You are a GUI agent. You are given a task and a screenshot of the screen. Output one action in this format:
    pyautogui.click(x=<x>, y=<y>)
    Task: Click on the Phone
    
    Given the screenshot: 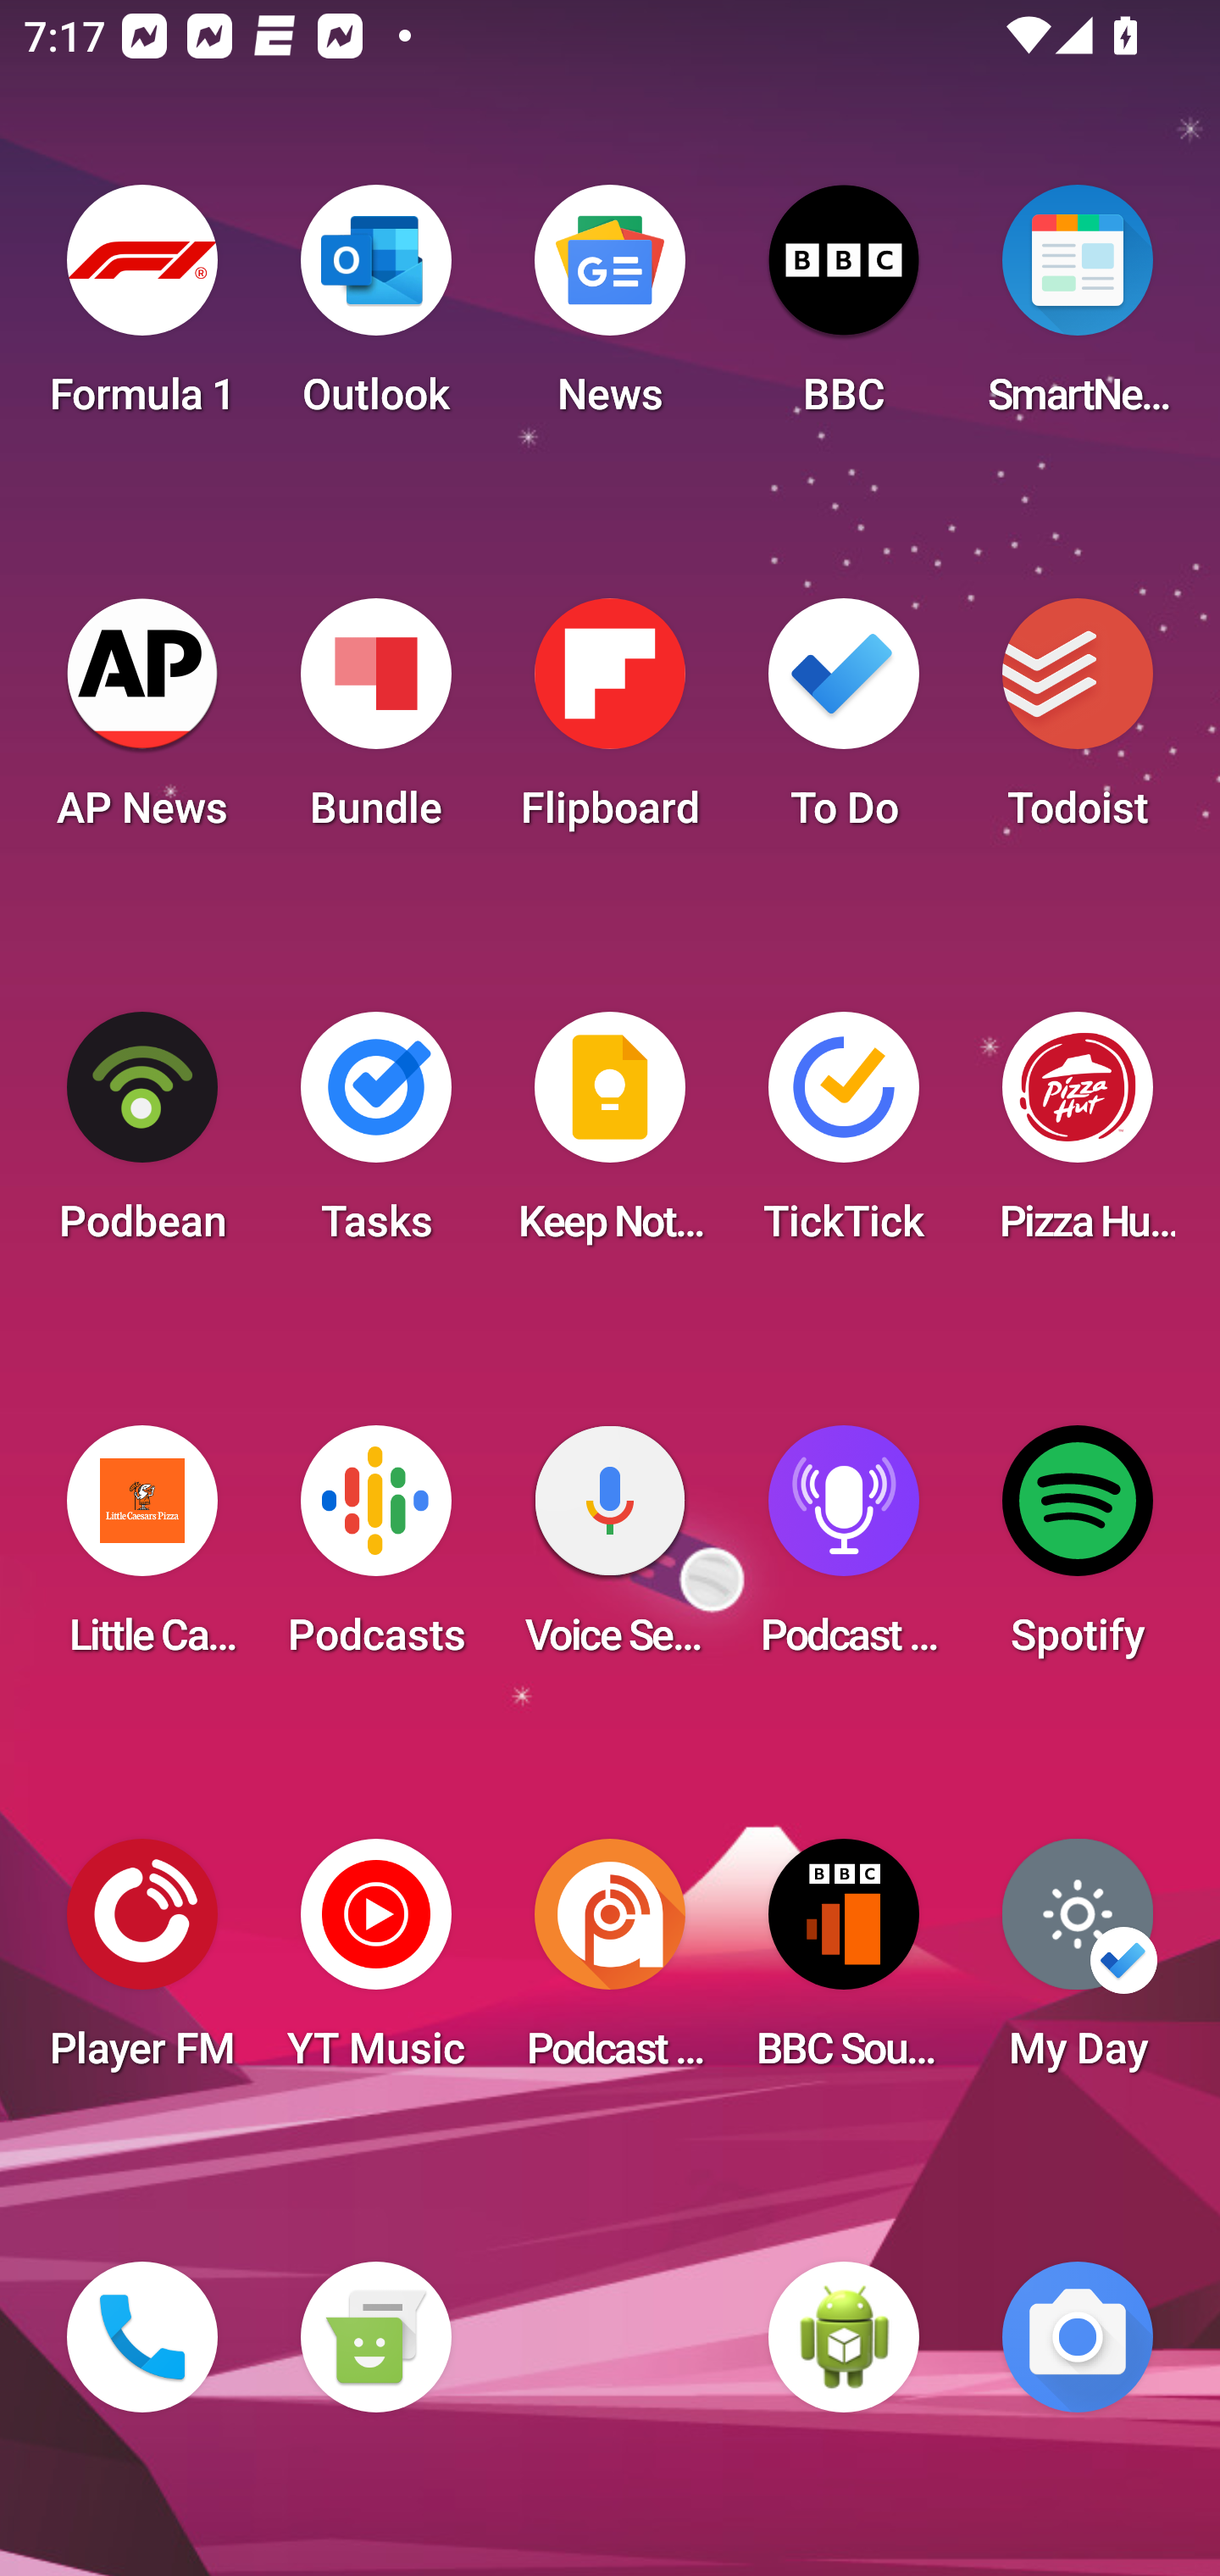 What is the action you would take?
    pyautogui.click(x=142, y=2337)
    